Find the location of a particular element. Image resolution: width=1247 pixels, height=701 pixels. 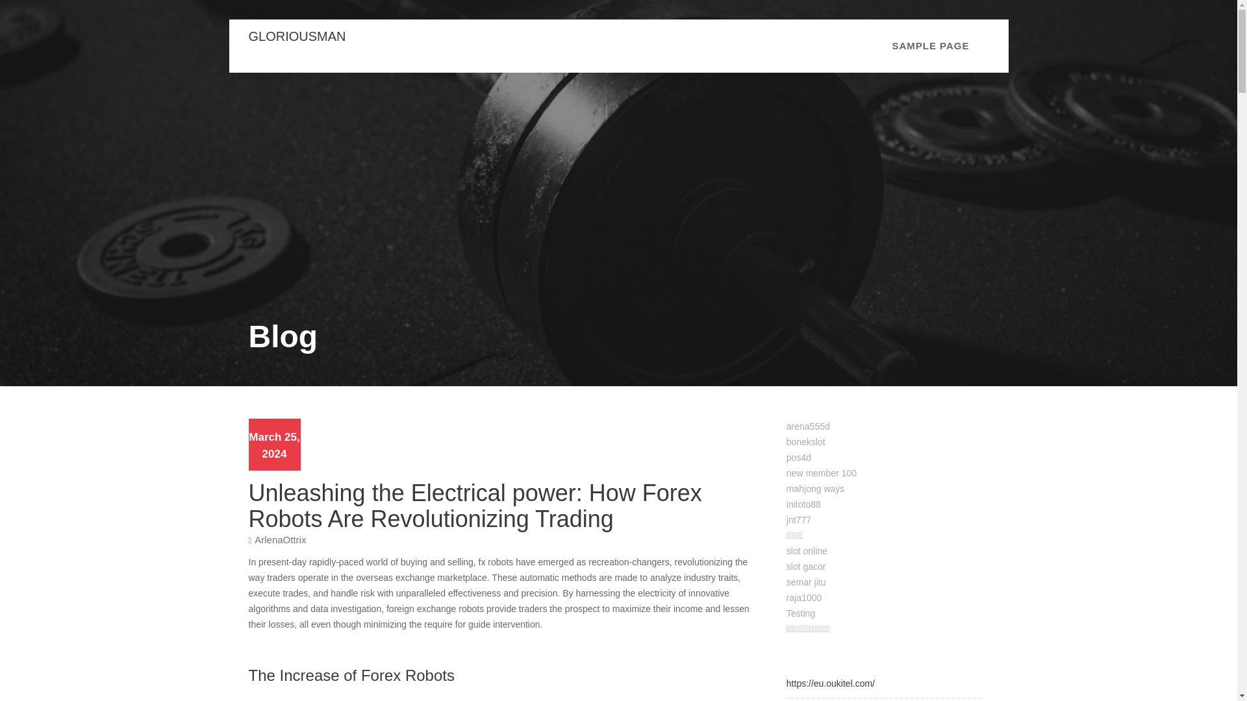

new member 100 is located at coordinates (822, 473).